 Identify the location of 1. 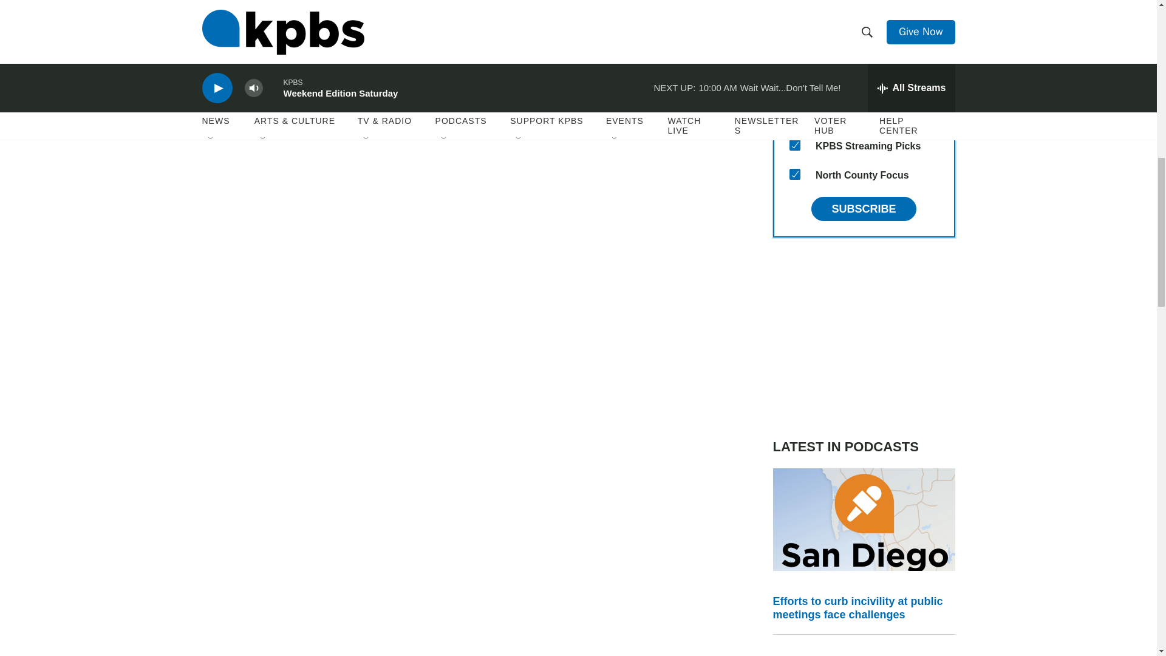
(794, 115).